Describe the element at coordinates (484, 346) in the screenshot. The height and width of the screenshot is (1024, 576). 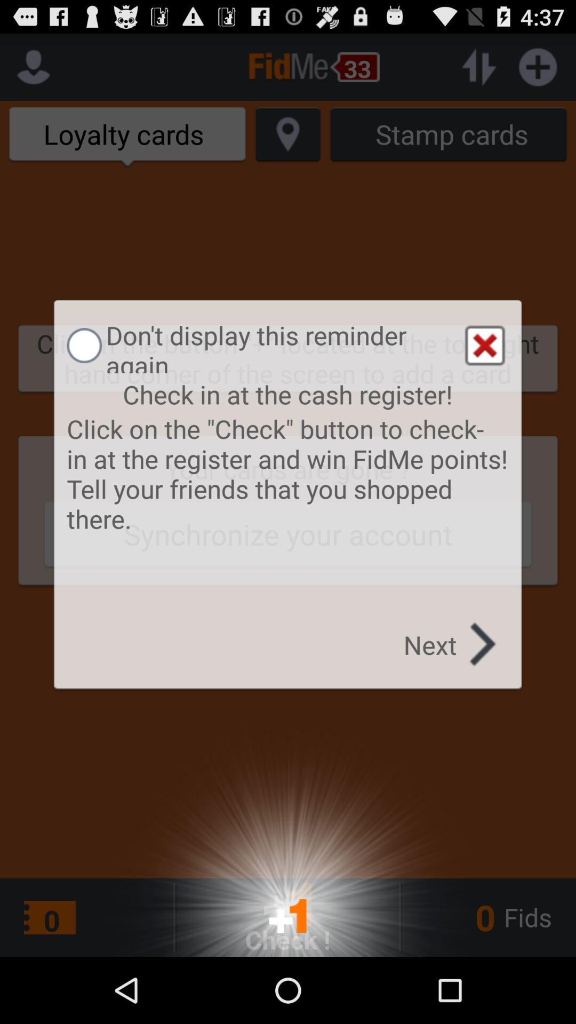
I see `open icon next to don t display` at that location.